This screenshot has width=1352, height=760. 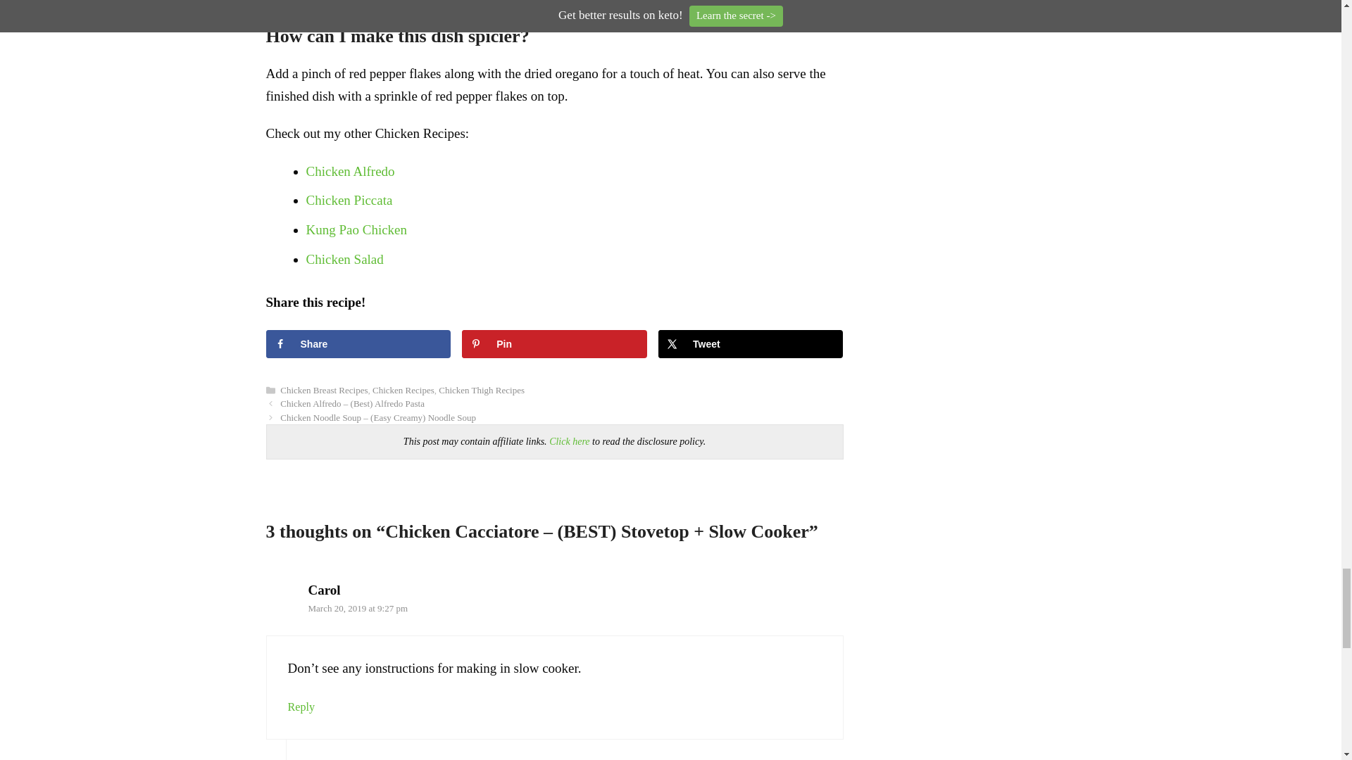 What do you see at coordinates (349, 171) in the screenshot?
I see `Chicken Alfredo` at bounding box center [349, 171].